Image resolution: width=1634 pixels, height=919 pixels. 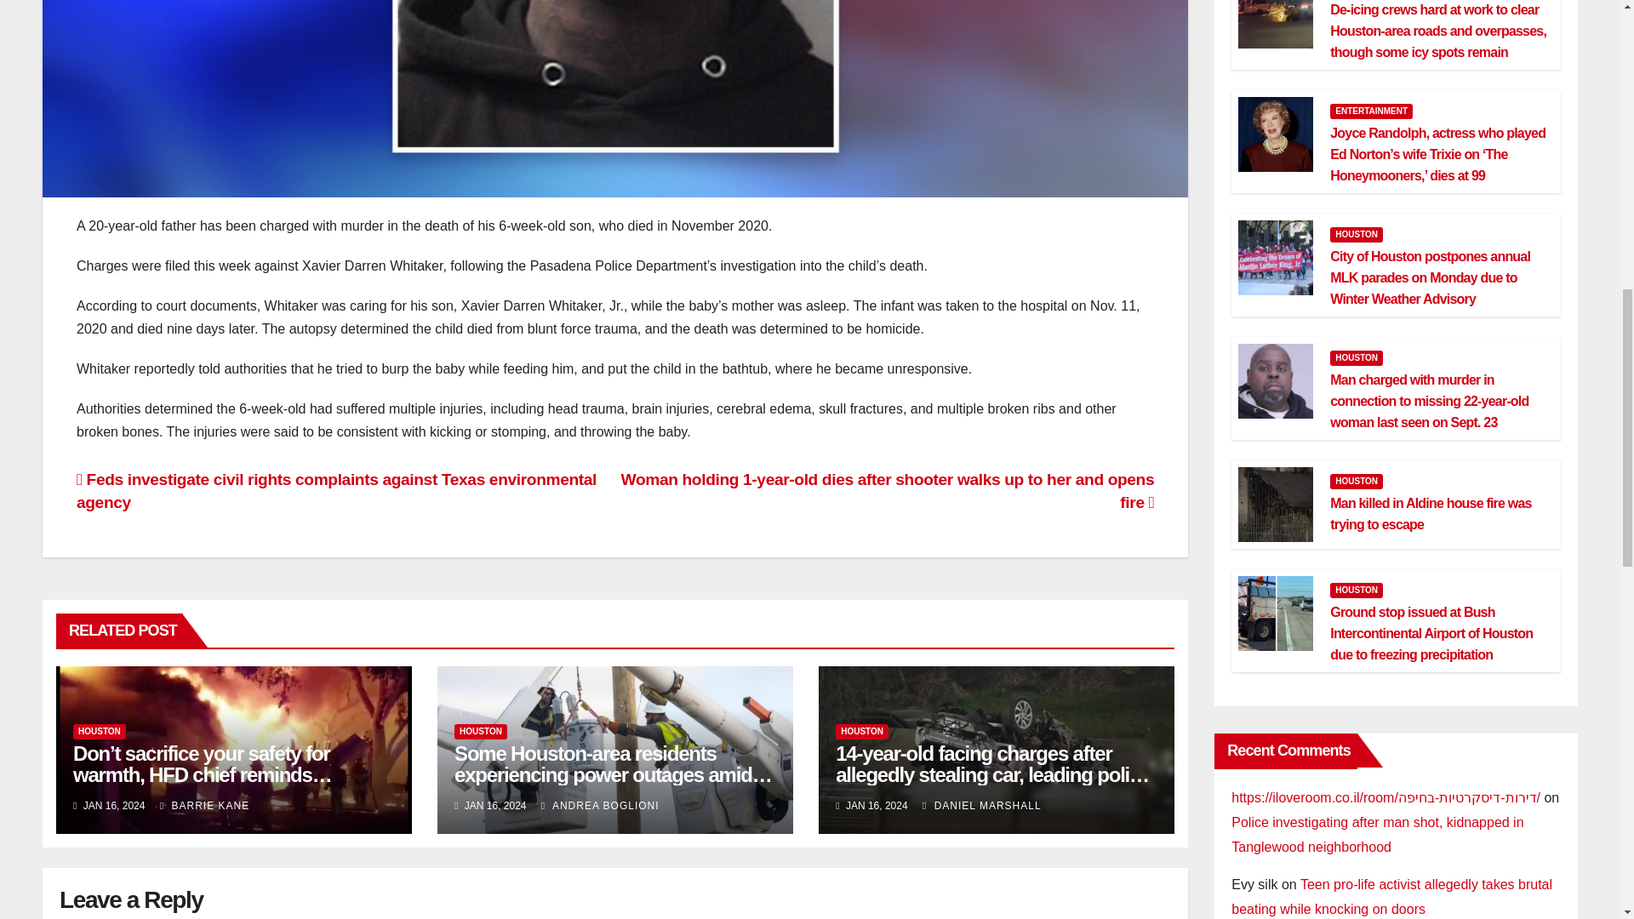 I want to click on HOUSTON, so click(x=99, y=732).